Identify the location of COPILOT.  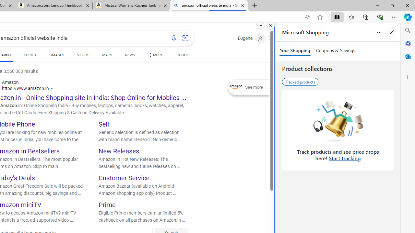
(31, 56).